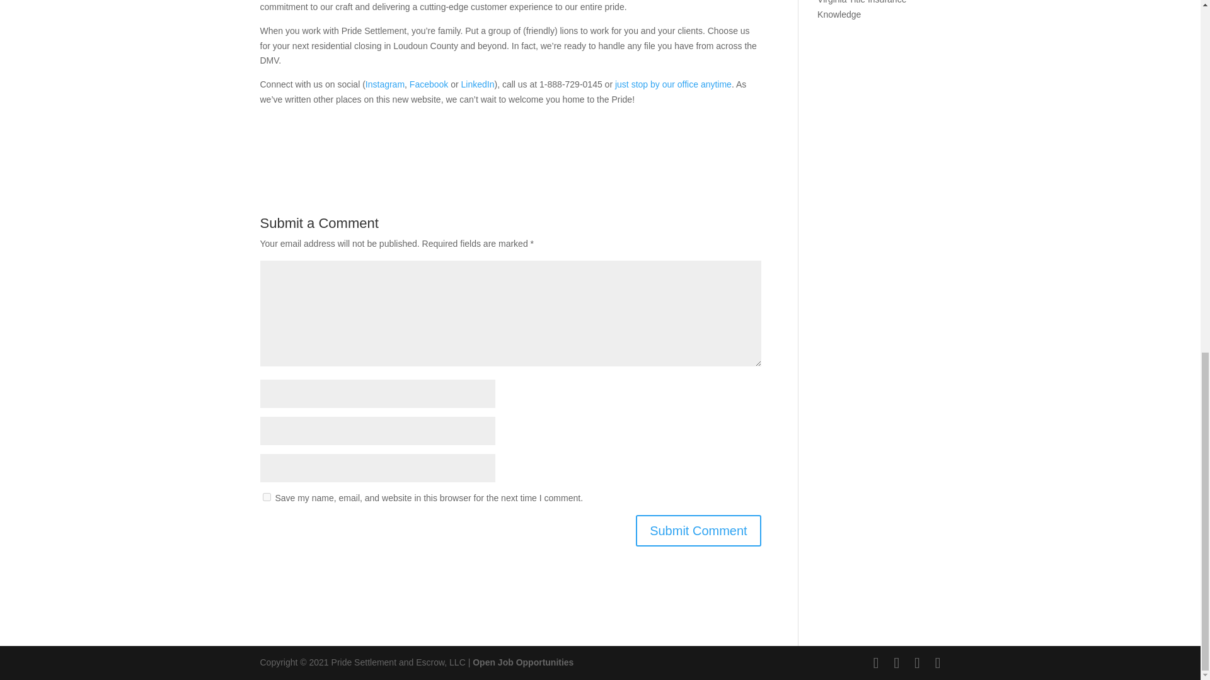 The image size is (1210, 680). What do you see at coordinates (862, 10) in the screenshot?
I see `Virginia Title Insurance Knowledge` at bounding box center [862, 10].